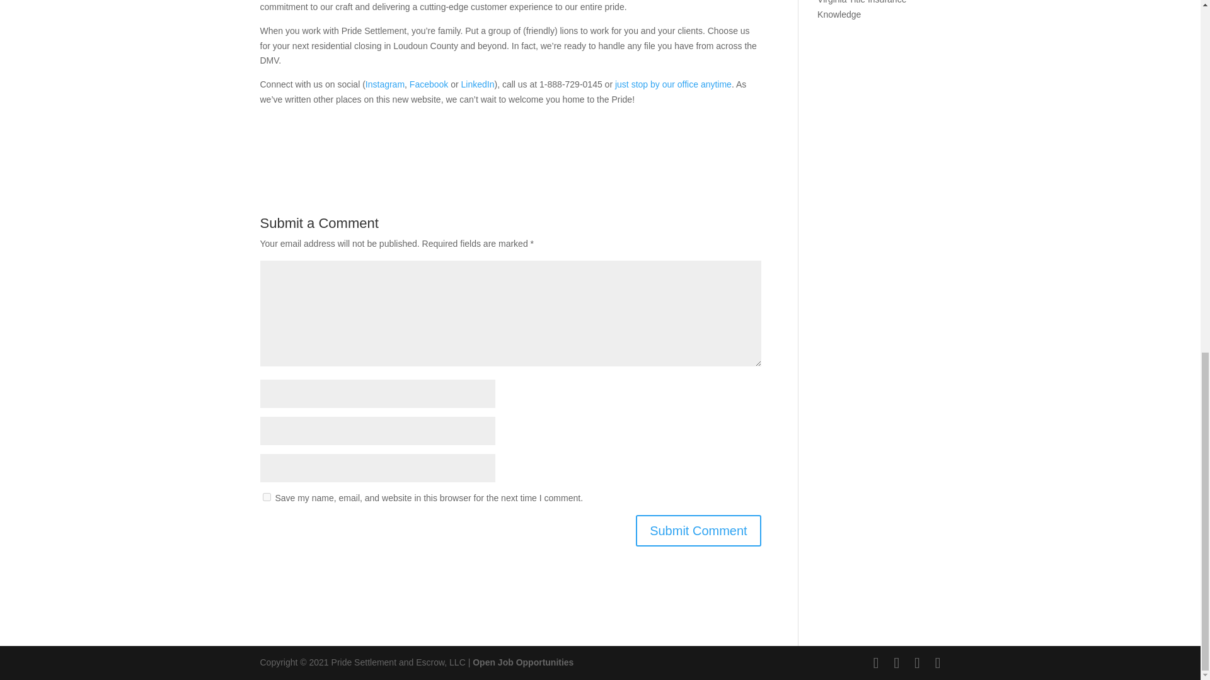 The image size is (1210, 680). What do you see at coordinates (862, 10) in the screenshot?
I see `Virginia Title Insurance Knowledge` at bounding box center [862, 10].